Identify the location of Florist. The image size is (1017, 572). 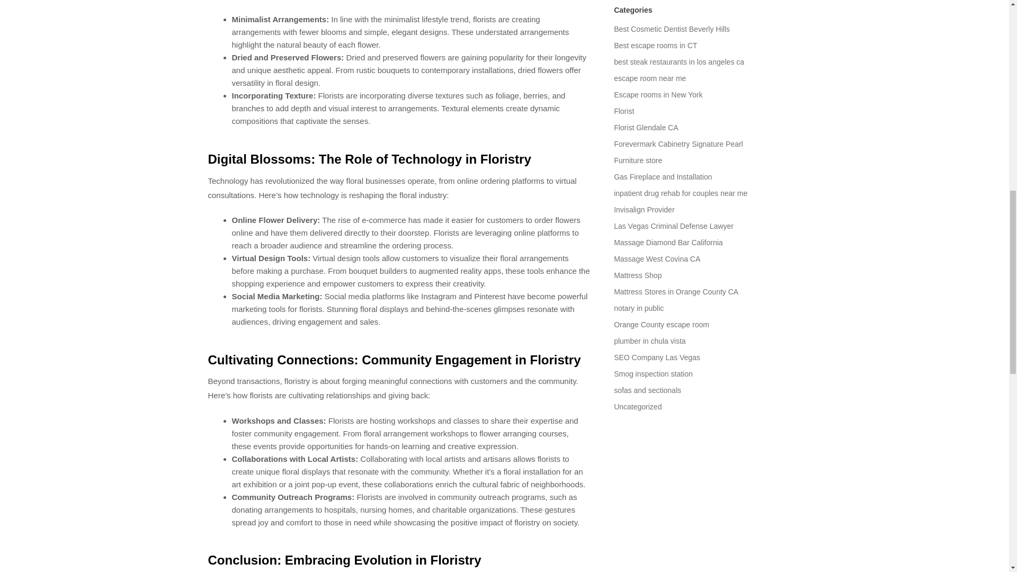
(624, 111).